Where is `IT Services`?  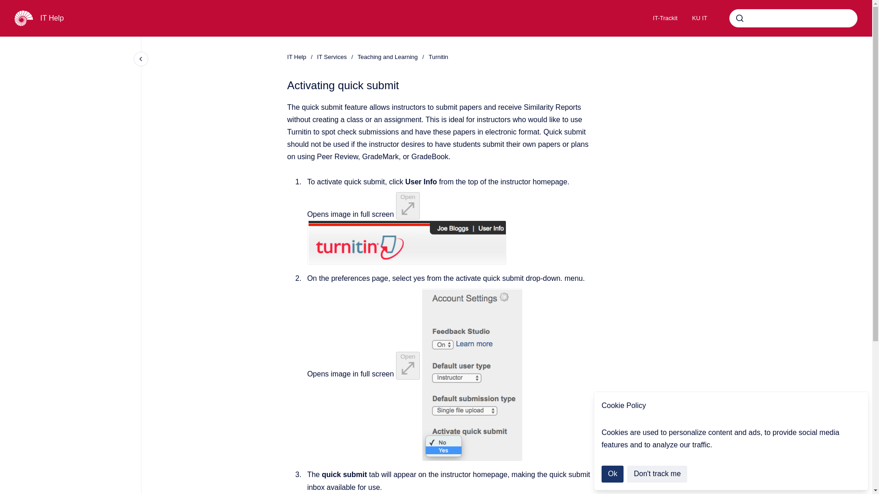
IT Services is located at coordinates (332, 57).